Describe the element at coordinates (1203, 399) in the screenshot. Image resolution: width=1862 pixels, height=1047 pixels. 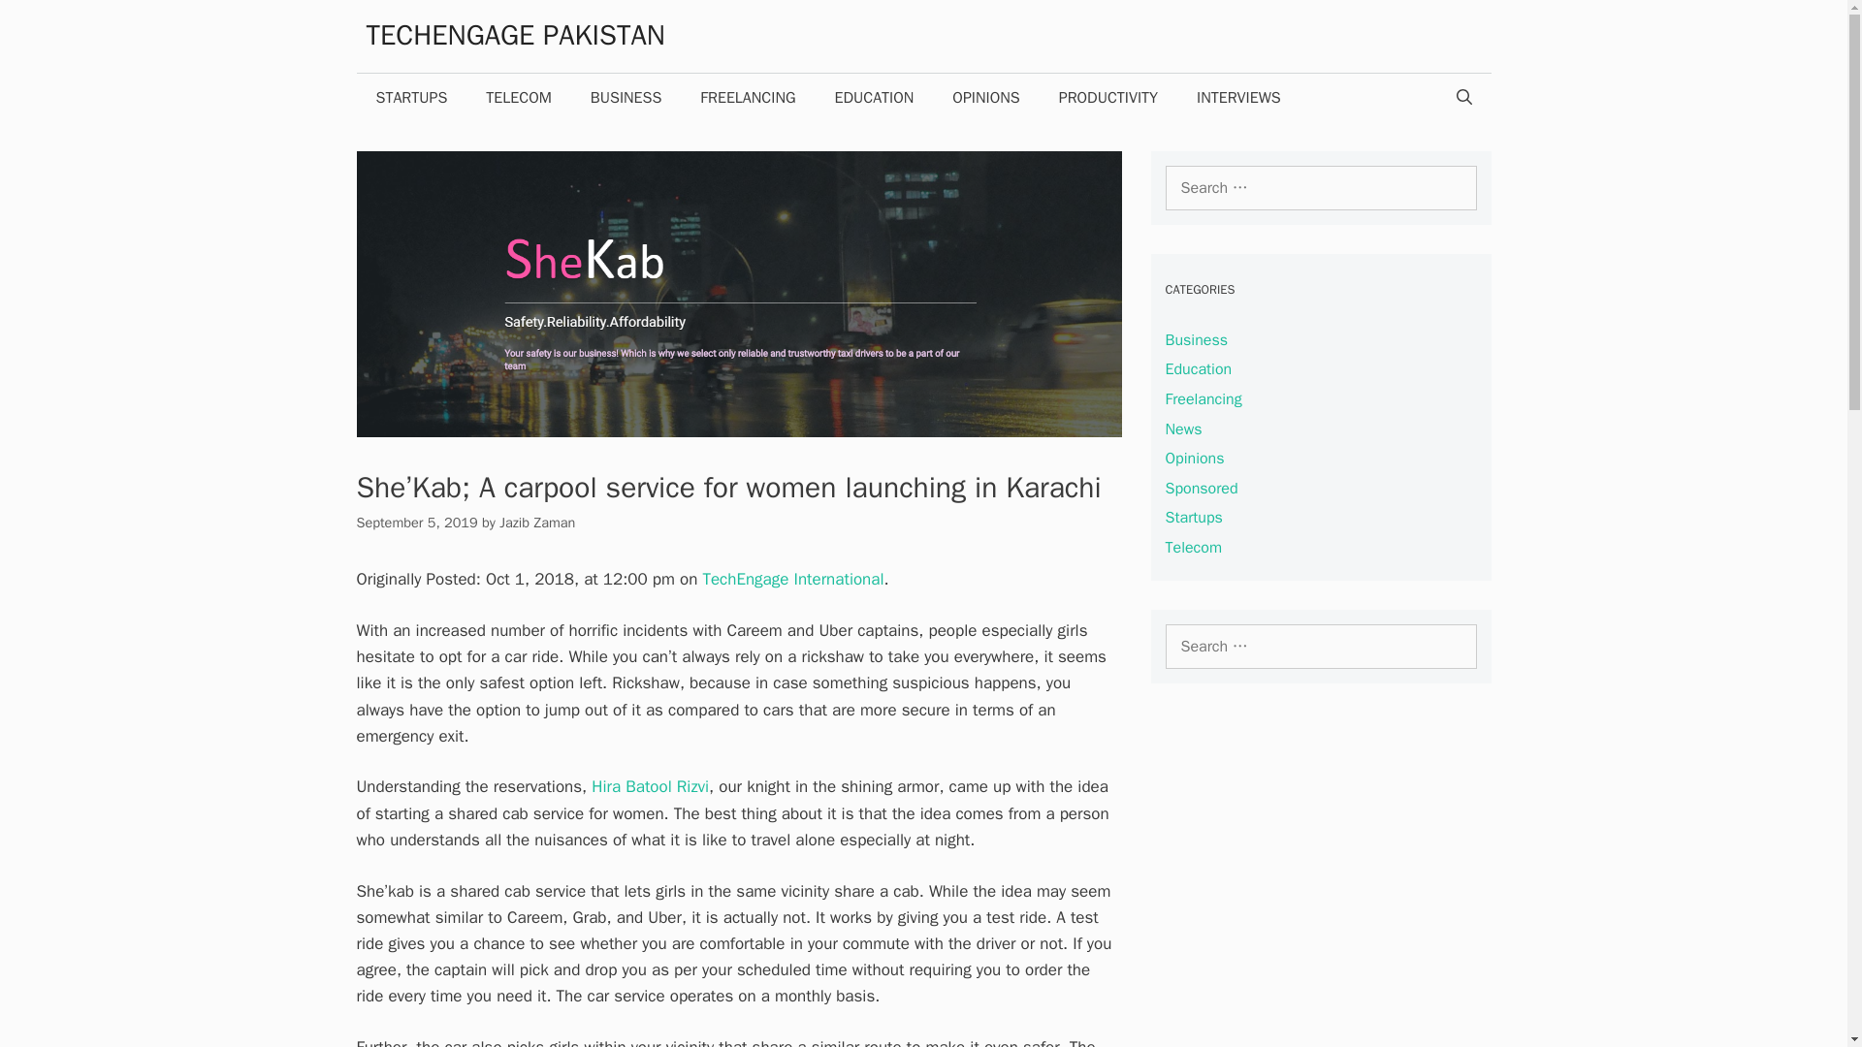
I see `Freelancing` at that location.